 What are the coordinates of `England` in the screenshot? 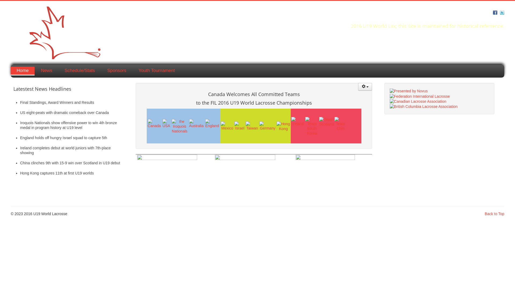 It's located at (212, 123).